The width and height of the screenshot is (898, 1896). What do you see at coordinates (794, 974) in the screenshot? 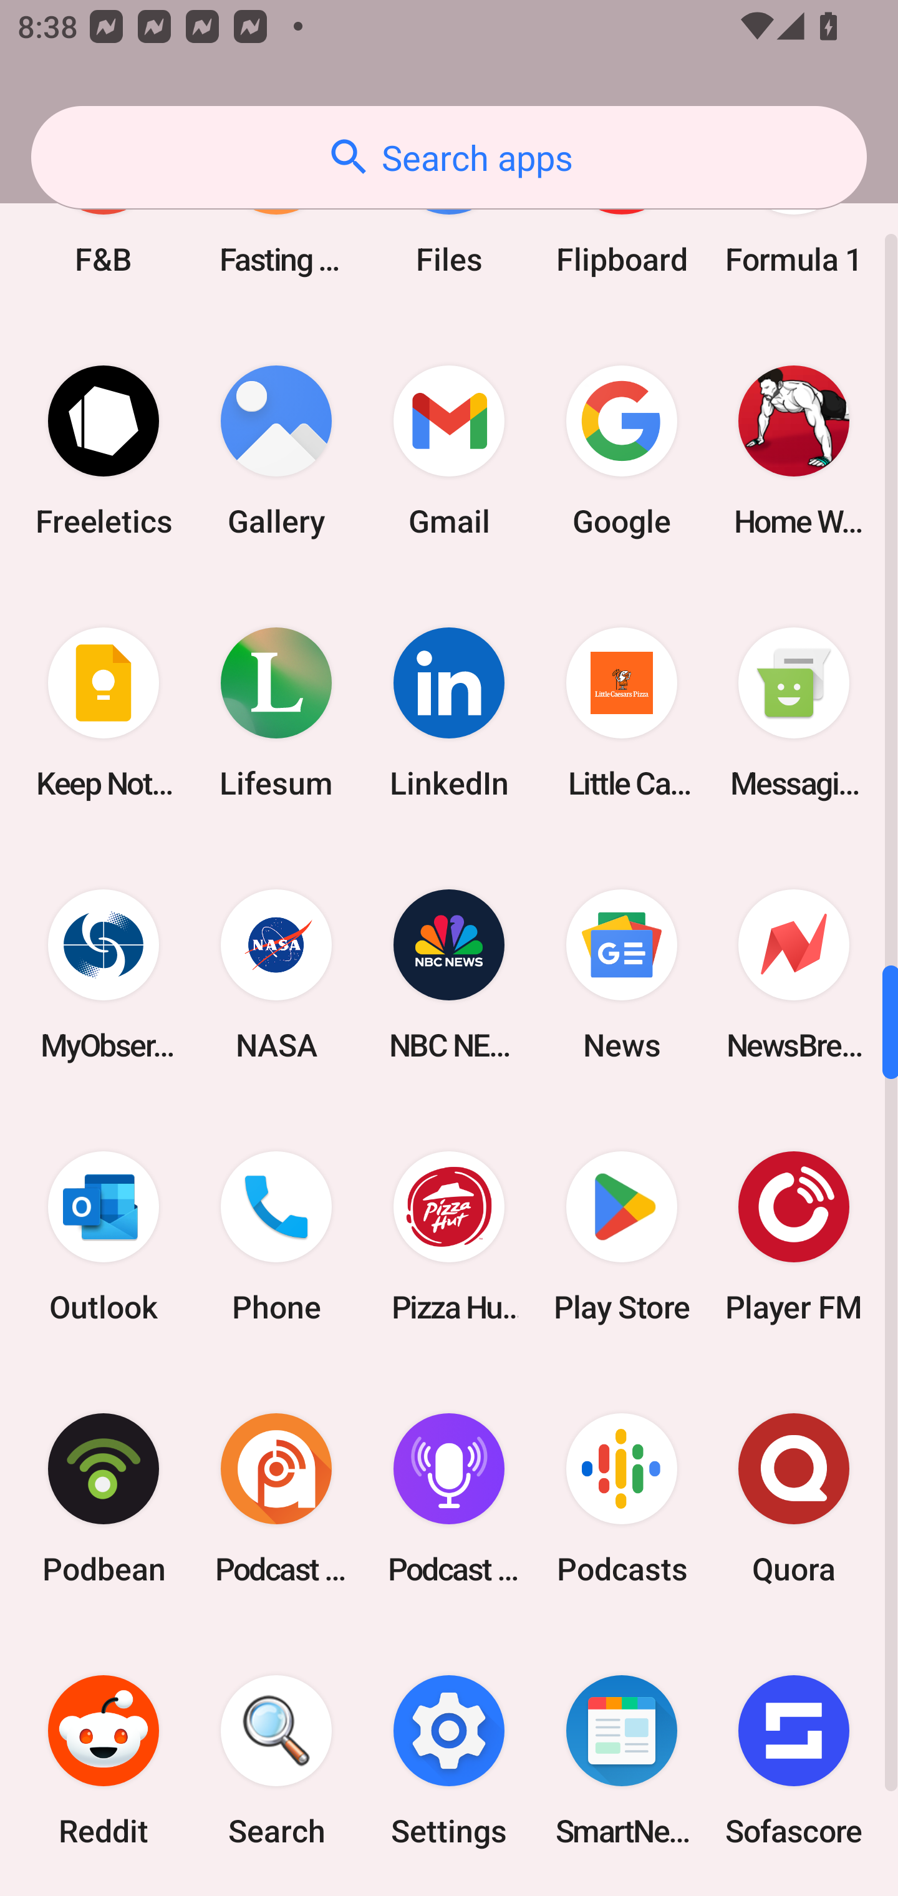
I see `NewsBreak` at bounding box center [794, 974].